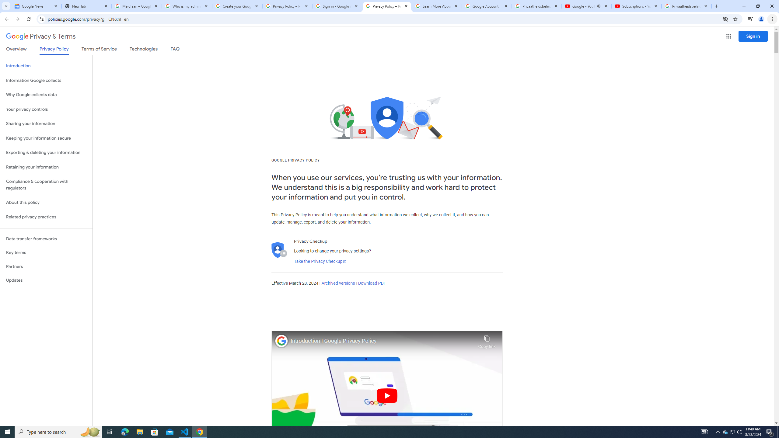 The height and width of the screenshot is (438, 779). What do you see at coordinates (46, 109) in the screenshot?
I see `Your privacy controls` at bounding box center [46, 109].